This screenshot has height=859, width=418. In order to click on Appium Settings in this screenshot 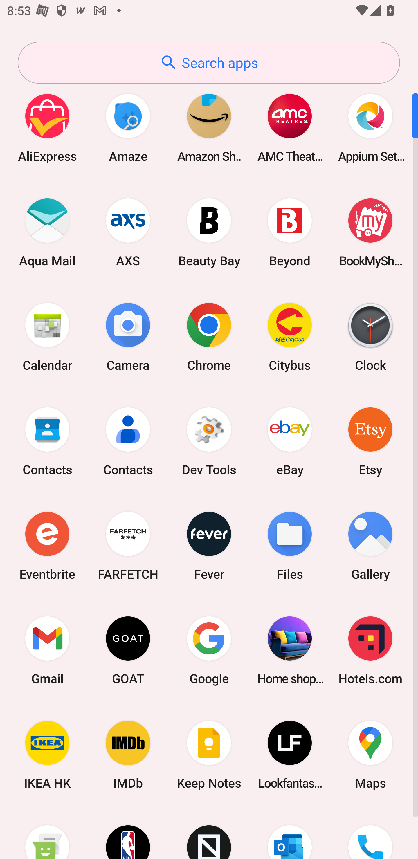, I will do `click(370, 128)`.